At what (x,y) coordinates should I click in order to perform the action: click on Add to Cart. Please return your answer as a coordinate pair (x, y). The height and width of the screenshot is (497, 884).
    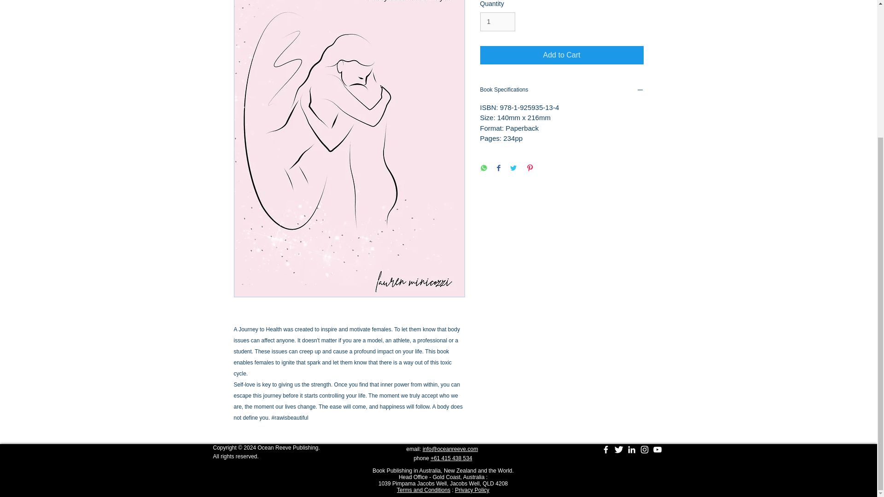
    Looking at the image, I should click on (562, 55).